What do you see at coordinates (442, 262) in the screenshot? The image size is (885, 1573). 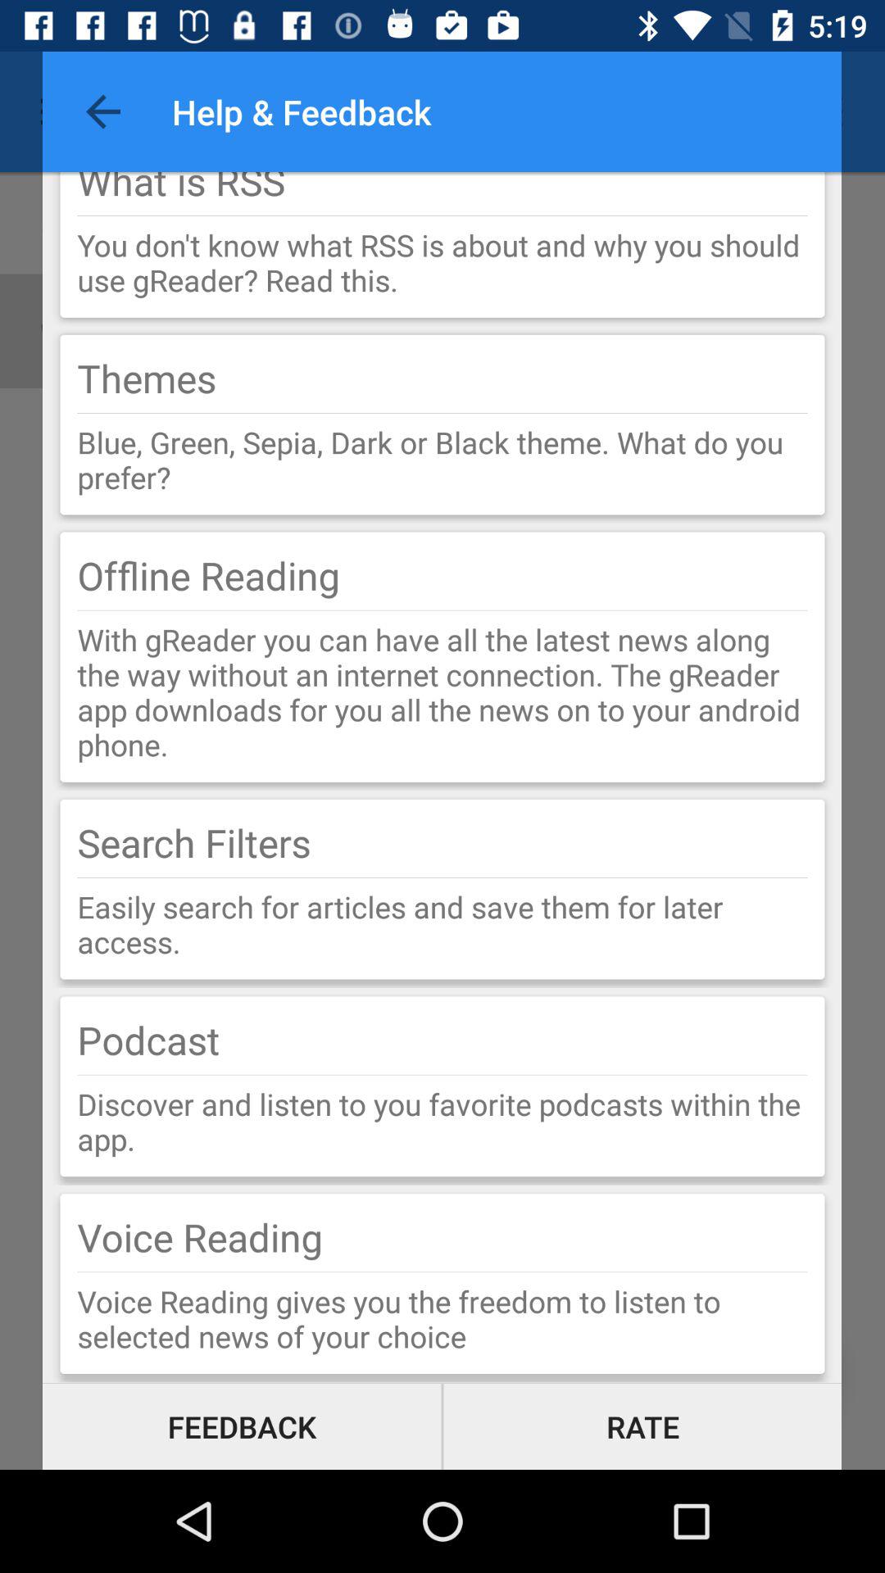 I see `open the you don t icon` at bounding box center [442, 262].